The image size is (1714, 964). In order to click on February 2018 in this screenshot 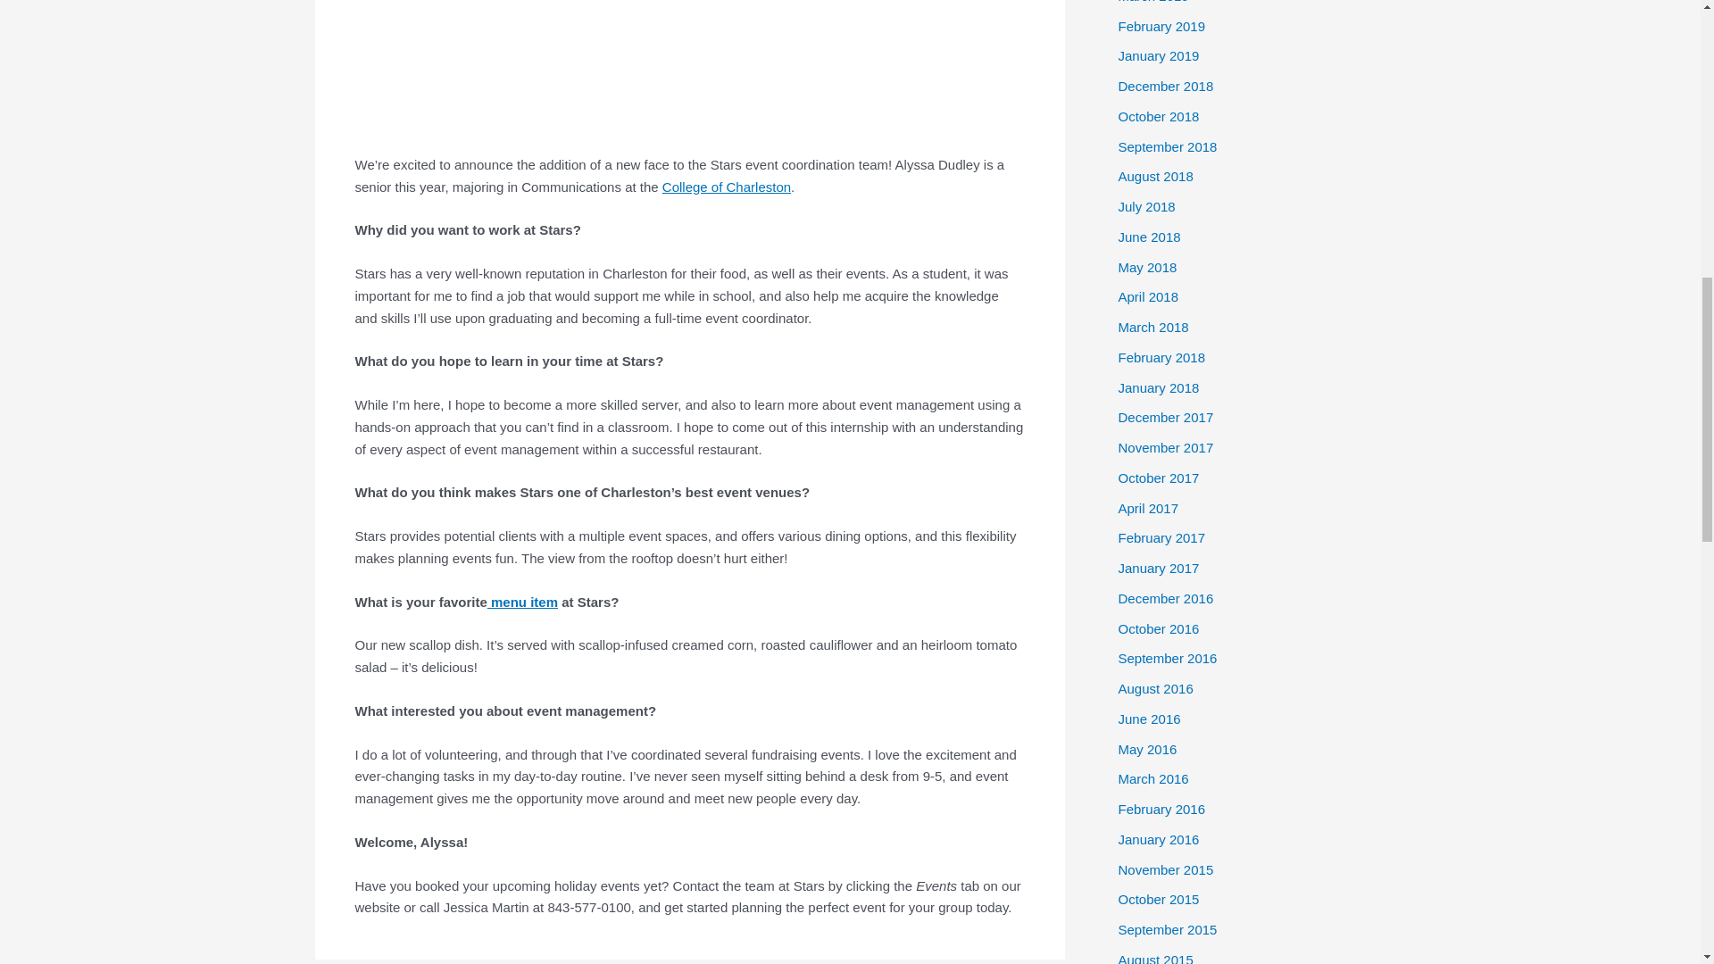, I will do `click(1161, 357)`.